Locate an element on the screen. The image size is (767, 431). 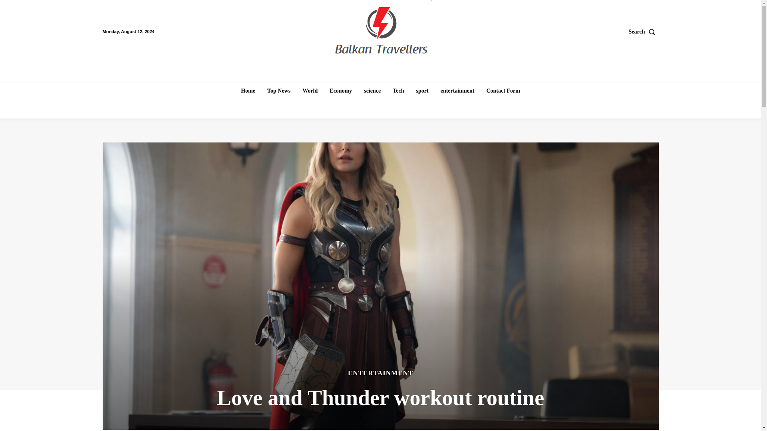
entertainment is located at coordinates (457, 91).